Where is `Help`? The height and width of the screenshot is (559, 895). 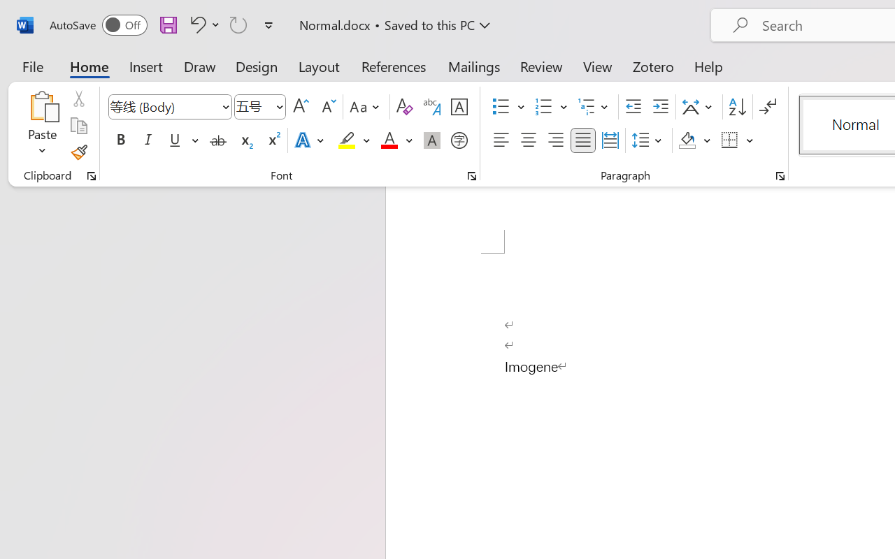 Help is located at coordinates (709, 66).